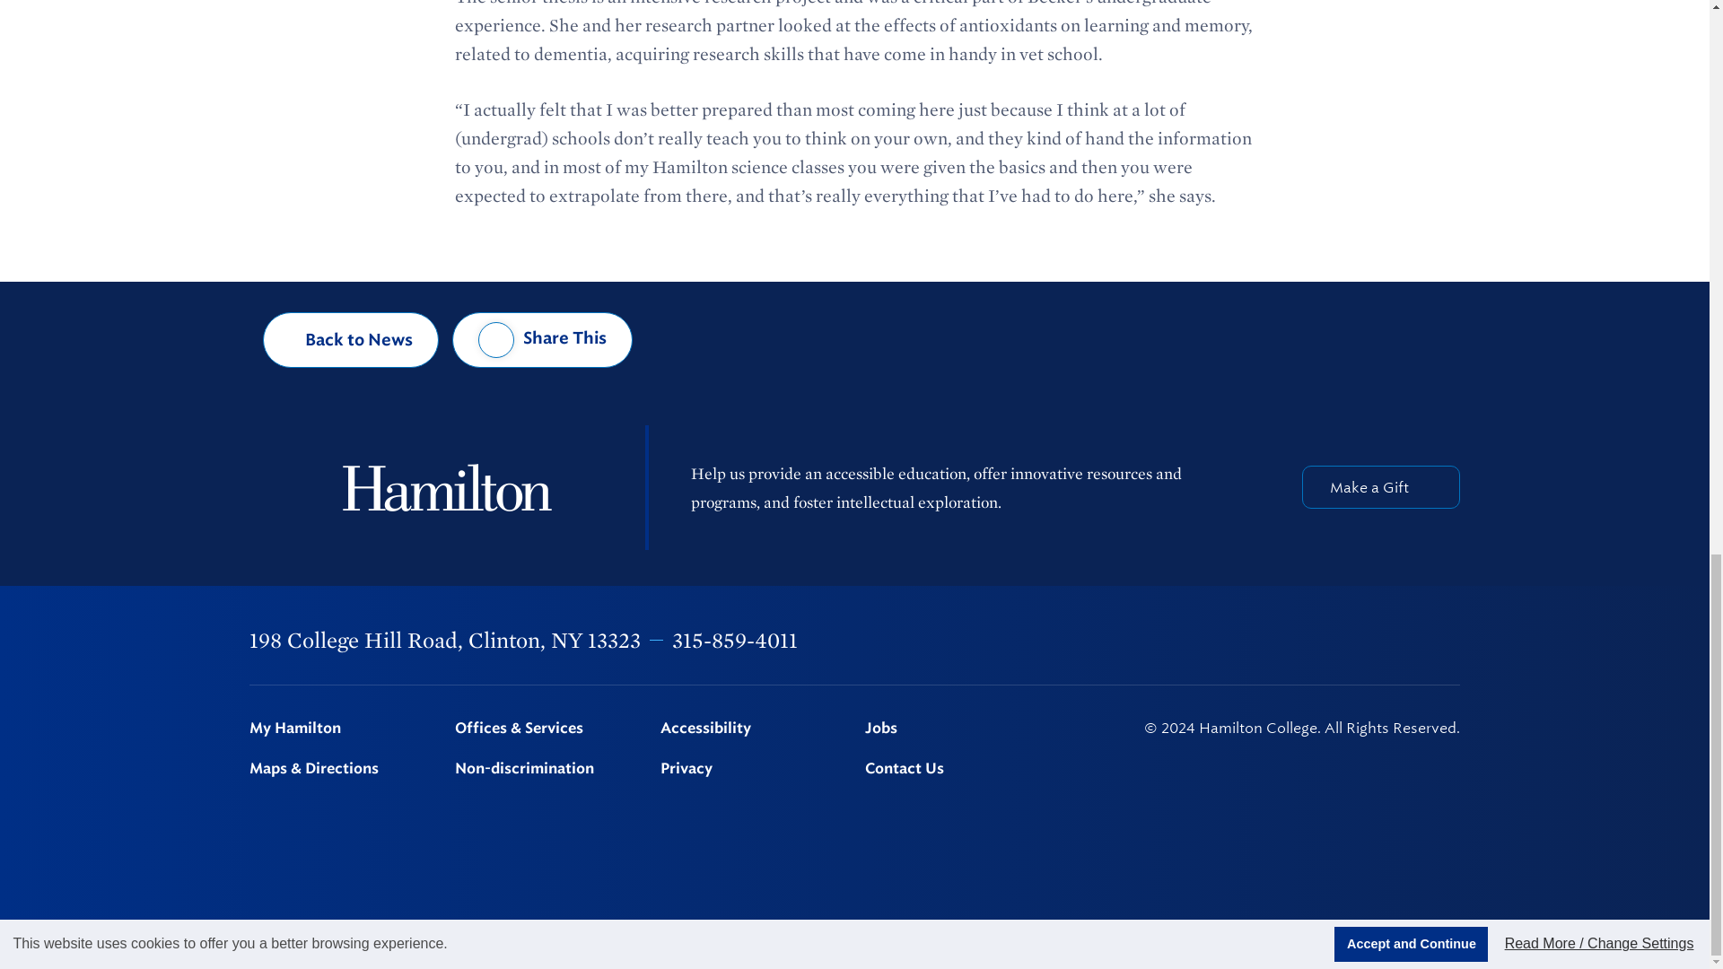  What do you see at coordinates (445, 639) in the screenshot?
I see `198 College Hill Road, Clinton, NY 13323` at bounding box center [445, 639].